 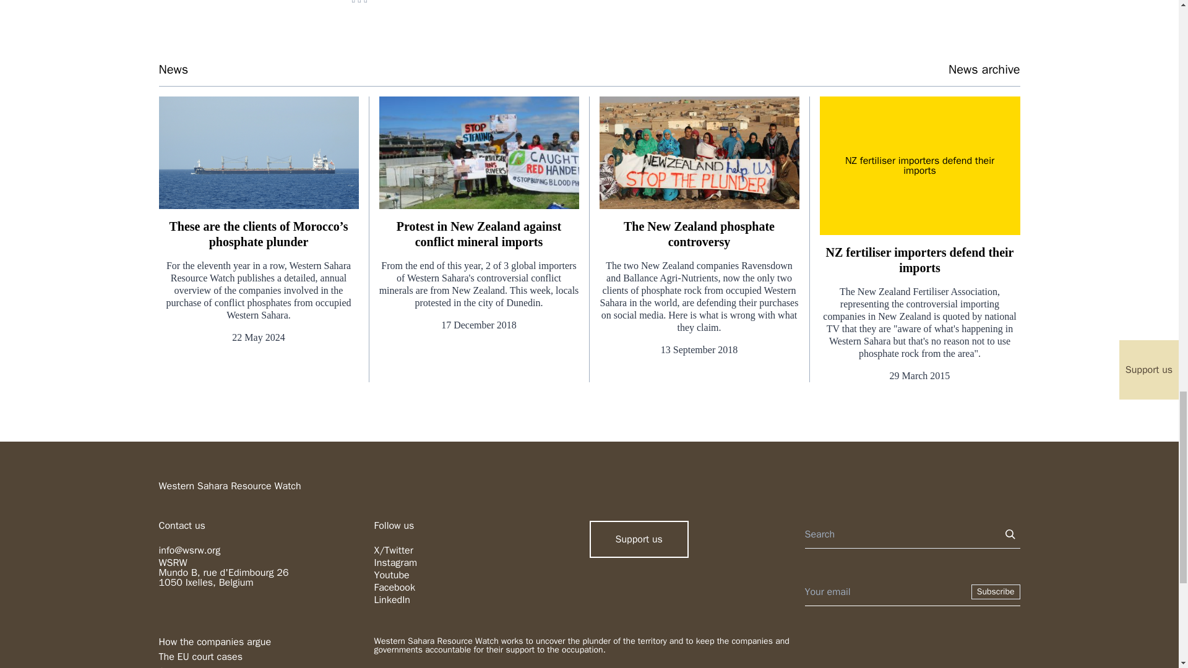 What do you see at coordinates (214, 642) in the screenshot?
I see `How the companies argue` at bounding box center [214, 642].